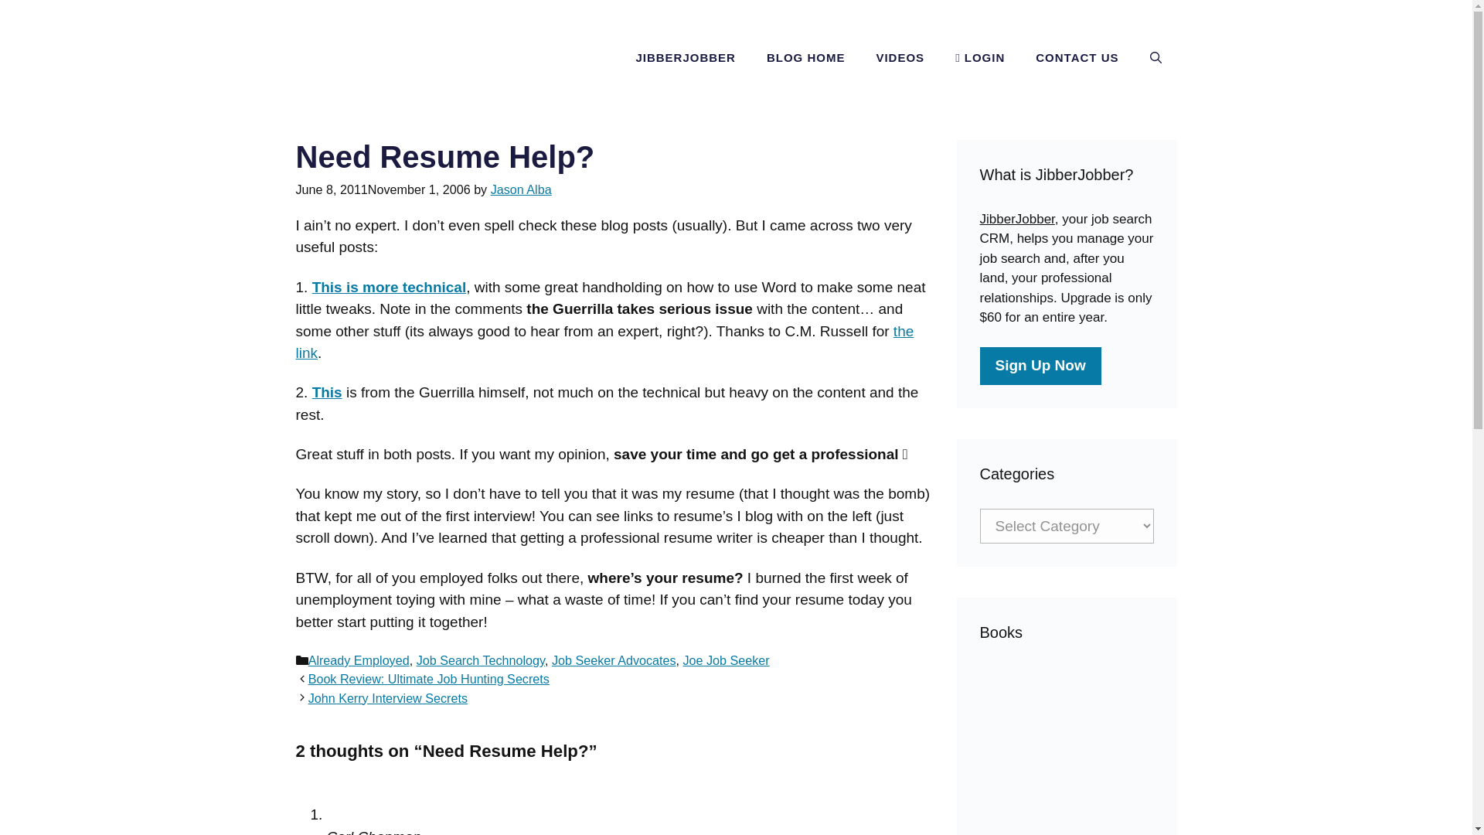 This screenshot has width=1484, height=835. What do you see at coordinates (388, 697) in the screenshot?
I see `Next` at bounding box center [388, 697].